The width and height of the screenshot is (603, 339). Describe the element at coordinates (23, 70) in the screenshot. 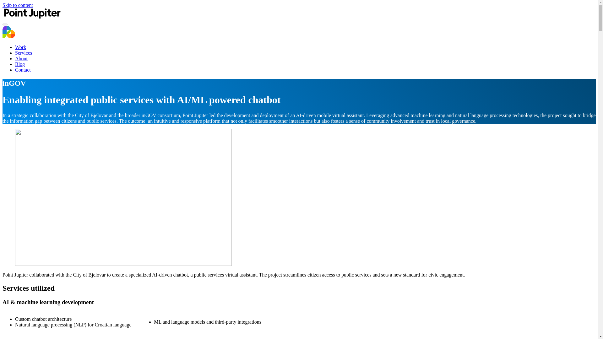

I see `Contact` at that location.